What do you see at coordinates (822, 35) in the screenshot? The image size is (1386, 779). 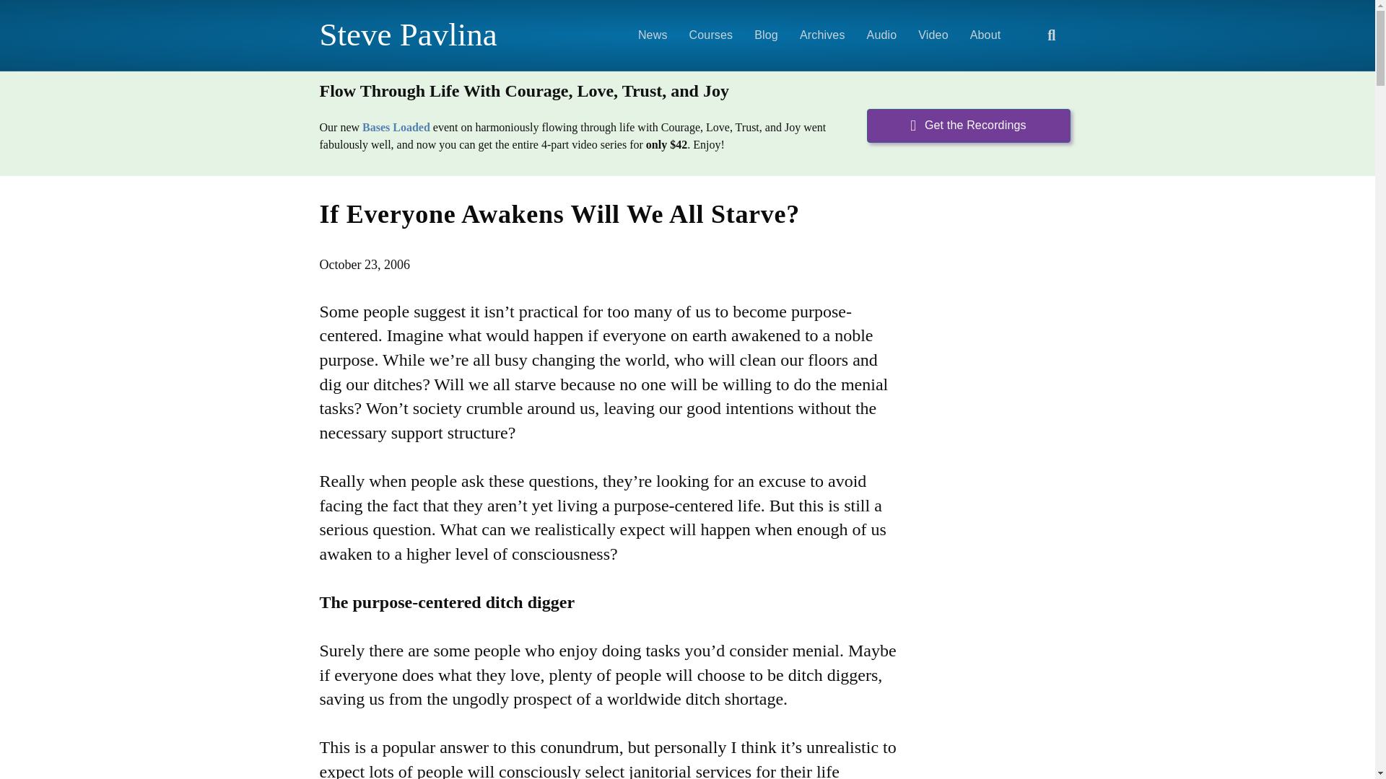 I see `Archives` at bounding box center [822, 35].